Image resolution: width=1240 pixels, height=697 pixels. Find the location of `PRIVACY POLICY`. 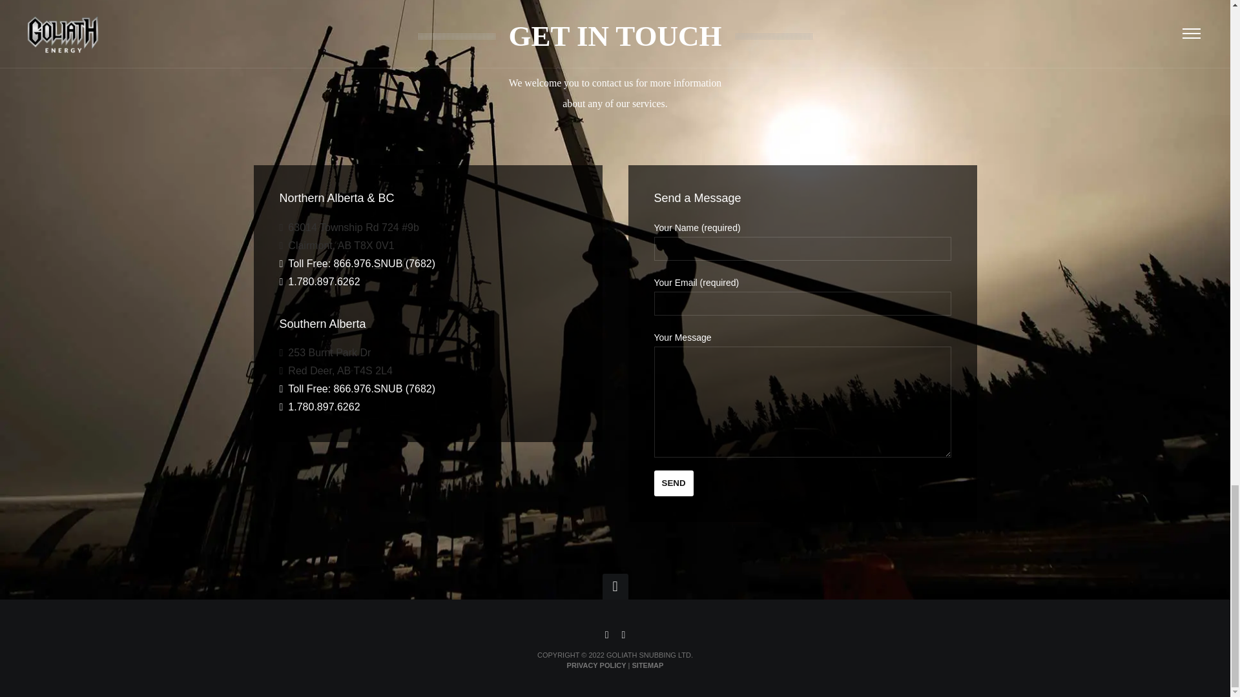

PRIVACY POLICY is located at coordinates (596, 665).